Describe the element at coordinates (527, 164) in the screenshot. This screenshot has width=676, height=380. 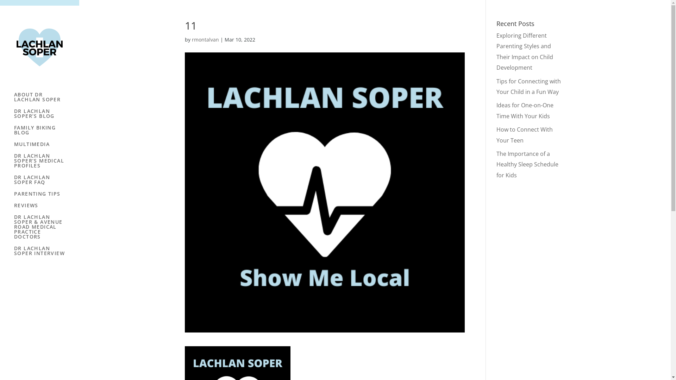
I see `The Importance of a Healthy Sleep Schedule for Kids` at that location.